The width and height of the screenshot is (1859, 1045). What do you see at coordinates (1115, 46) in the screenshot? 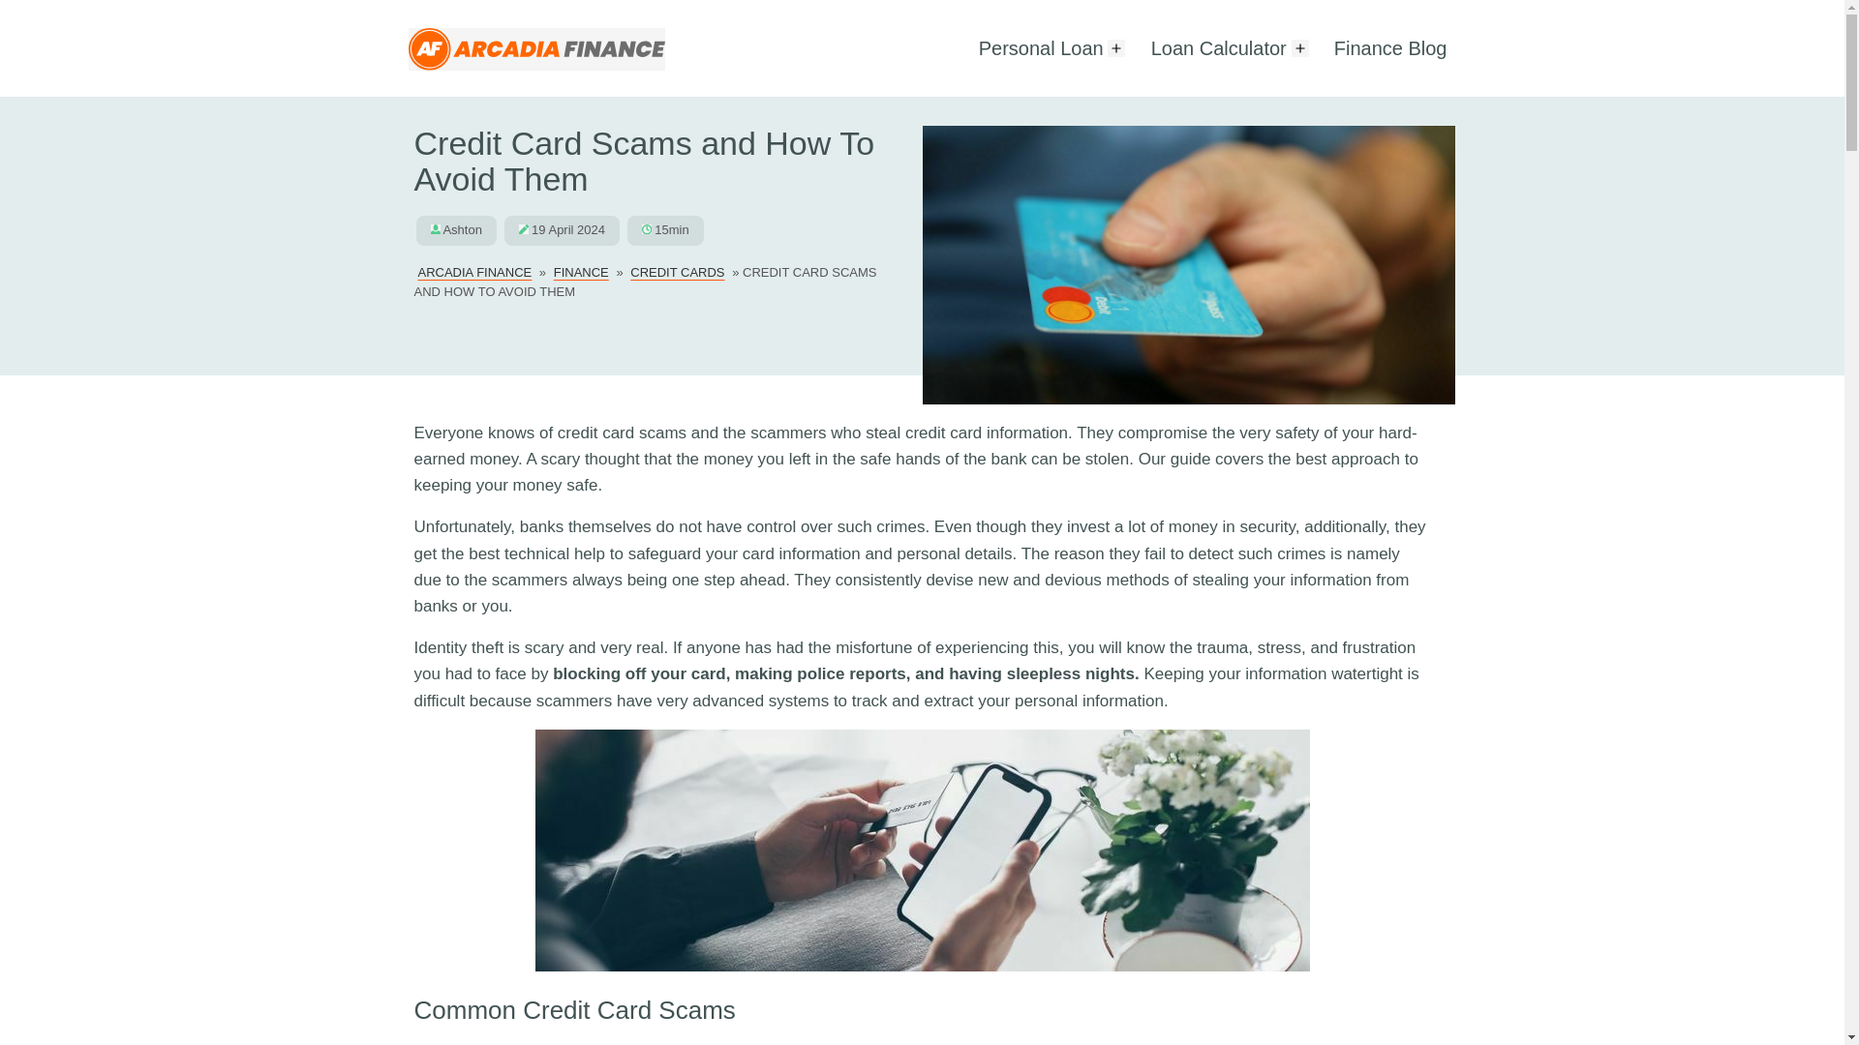
I see `Open menu` at bounding box center [1115, 46].